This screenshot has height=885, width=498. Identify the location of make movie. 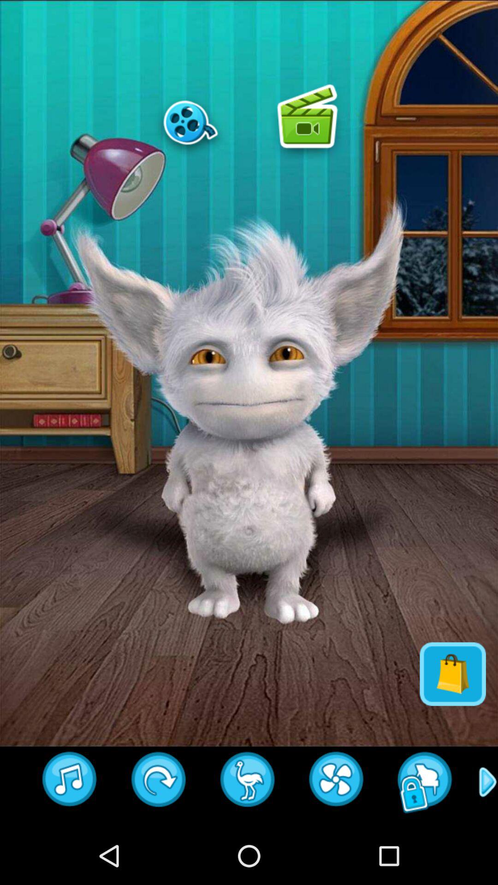
(190, 122).